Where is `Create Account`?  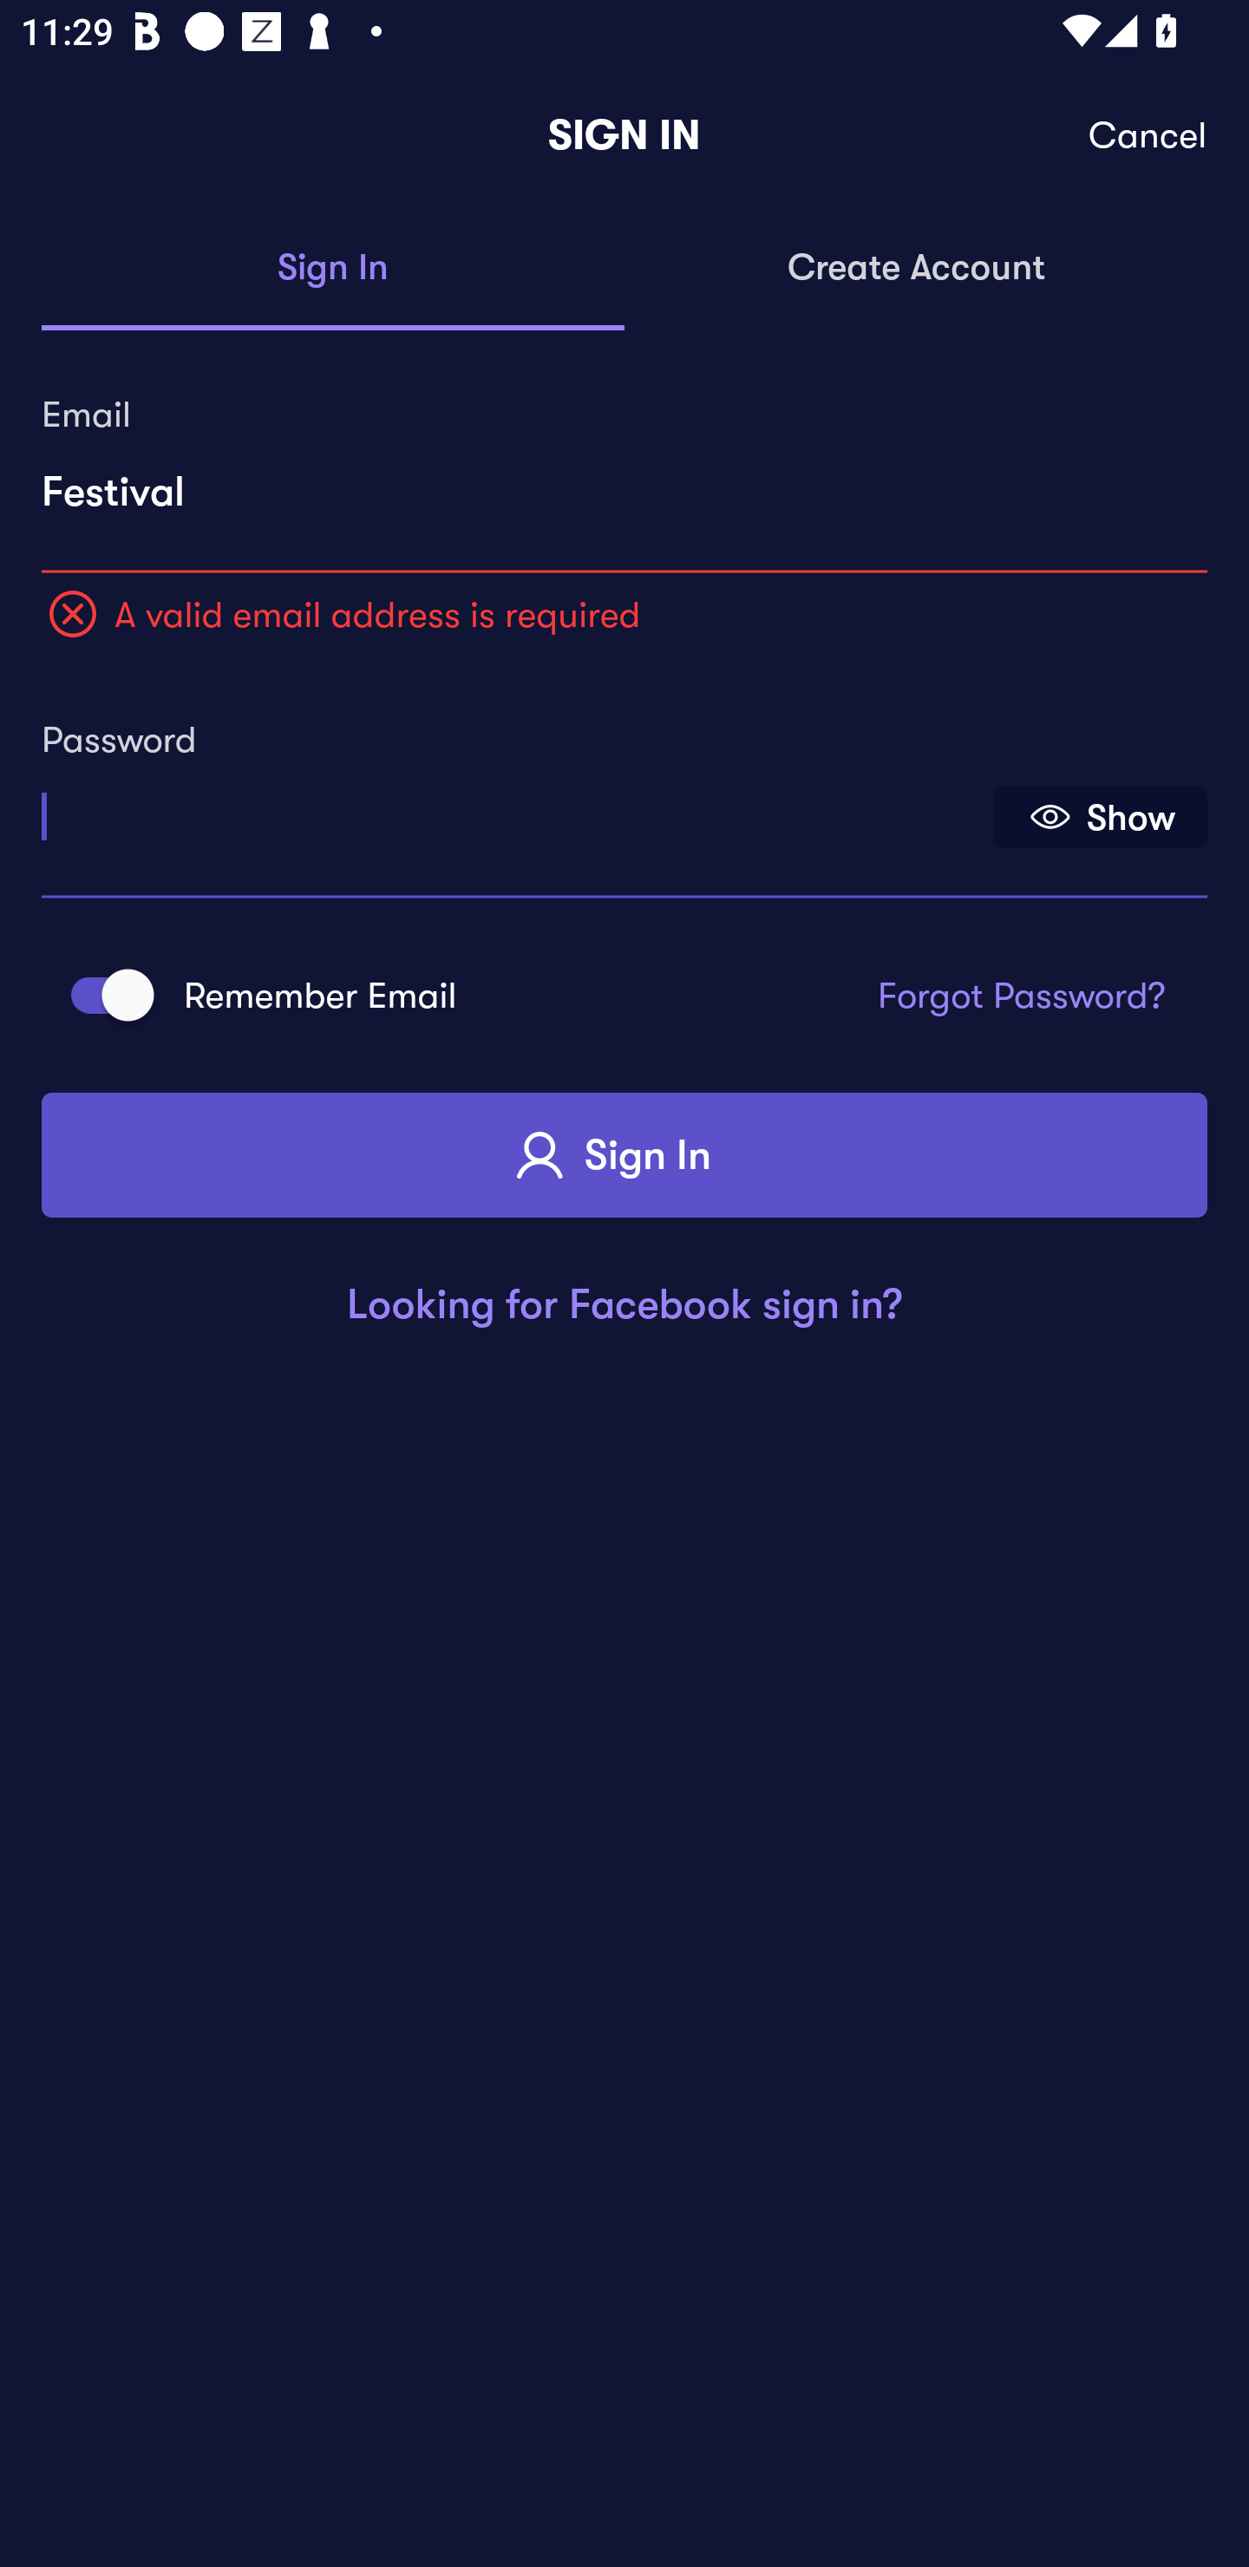 Create Account is located at coordinates (916, 269).